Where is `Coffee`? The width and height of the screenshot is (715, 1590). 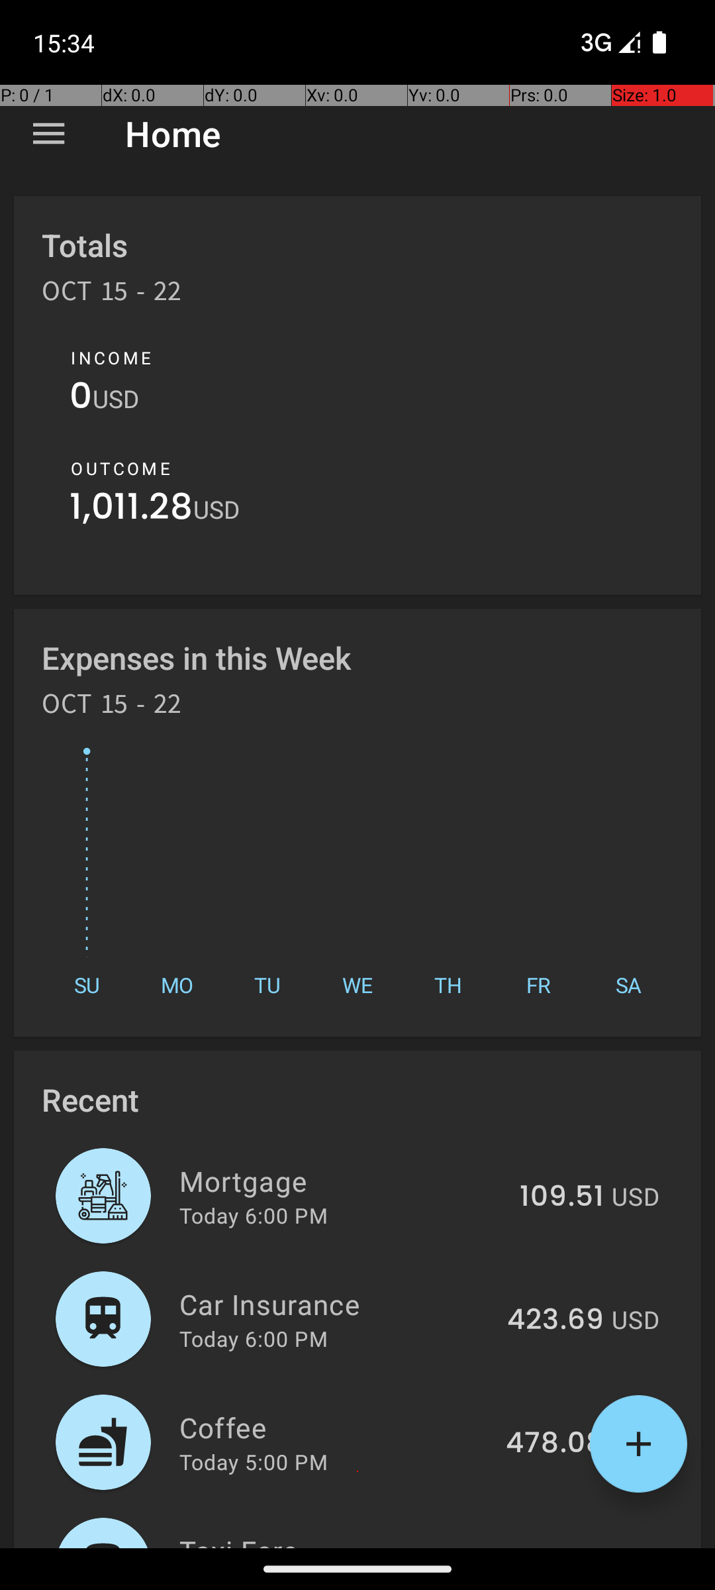 Coffee is located at coordinates (335, 1427).